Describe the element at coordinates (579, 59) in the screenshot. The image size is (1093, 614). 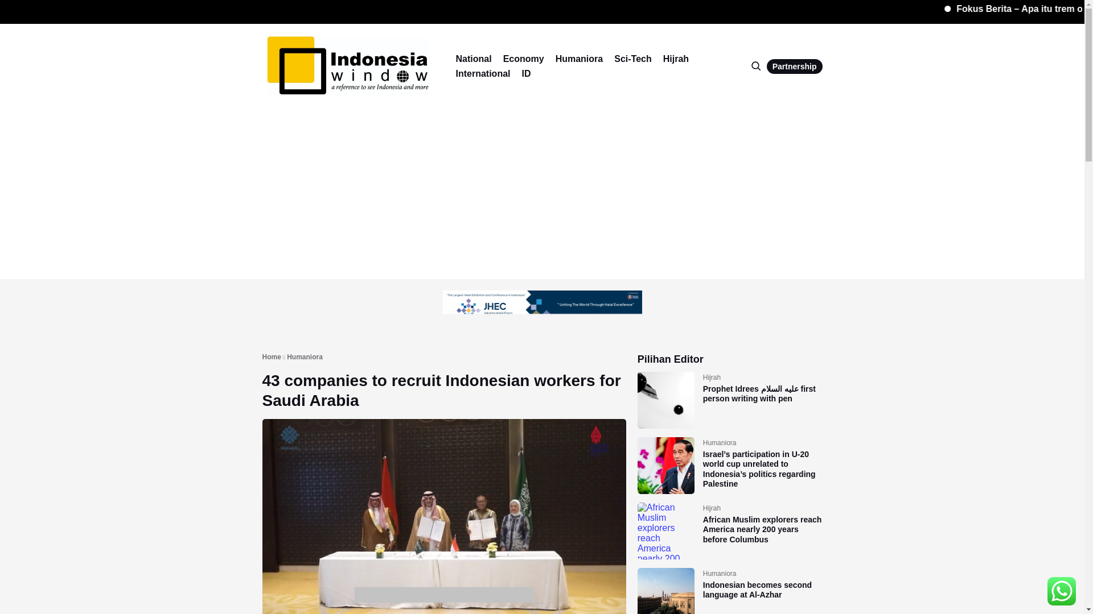
I see `Humaniora` at that location.